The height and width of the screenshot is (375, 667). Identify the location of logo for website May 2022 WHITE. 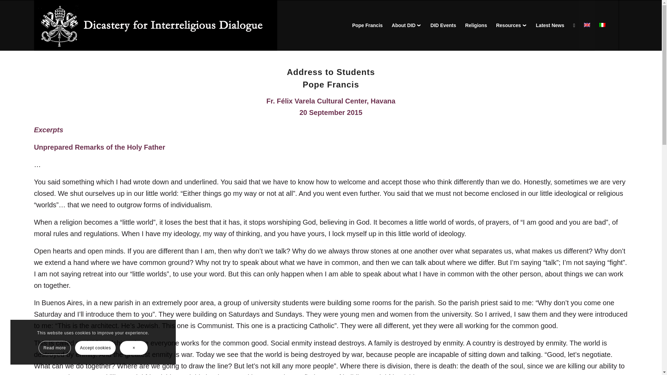
(156, 25).